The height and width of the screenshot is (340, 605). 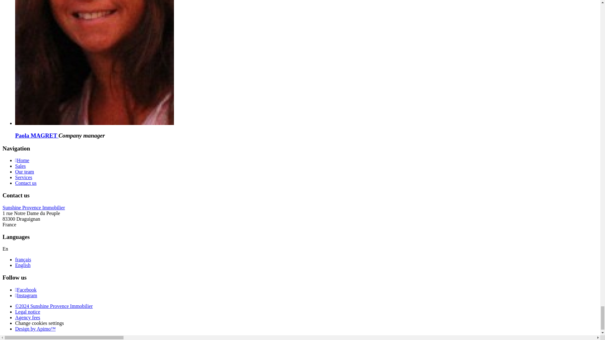 I want to click on Sales, so click(x=20, y=166).